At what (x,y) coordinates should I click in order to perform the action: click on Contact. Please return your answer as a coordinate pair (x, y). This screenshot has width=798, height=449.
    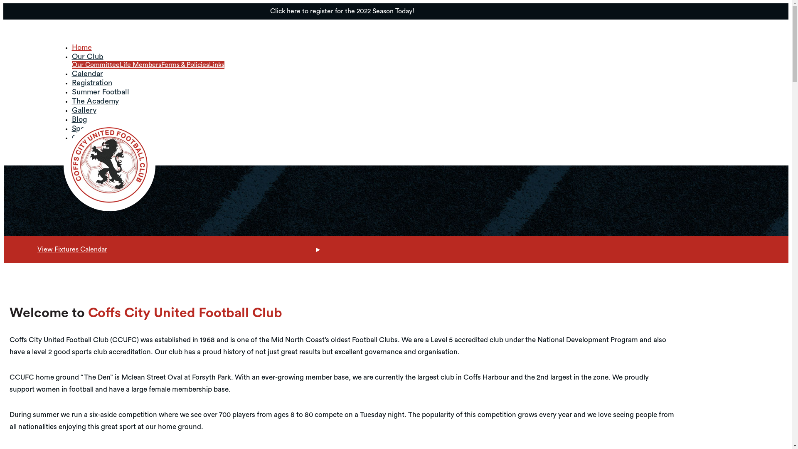
    Looking at the image, I should click on (85, 138).